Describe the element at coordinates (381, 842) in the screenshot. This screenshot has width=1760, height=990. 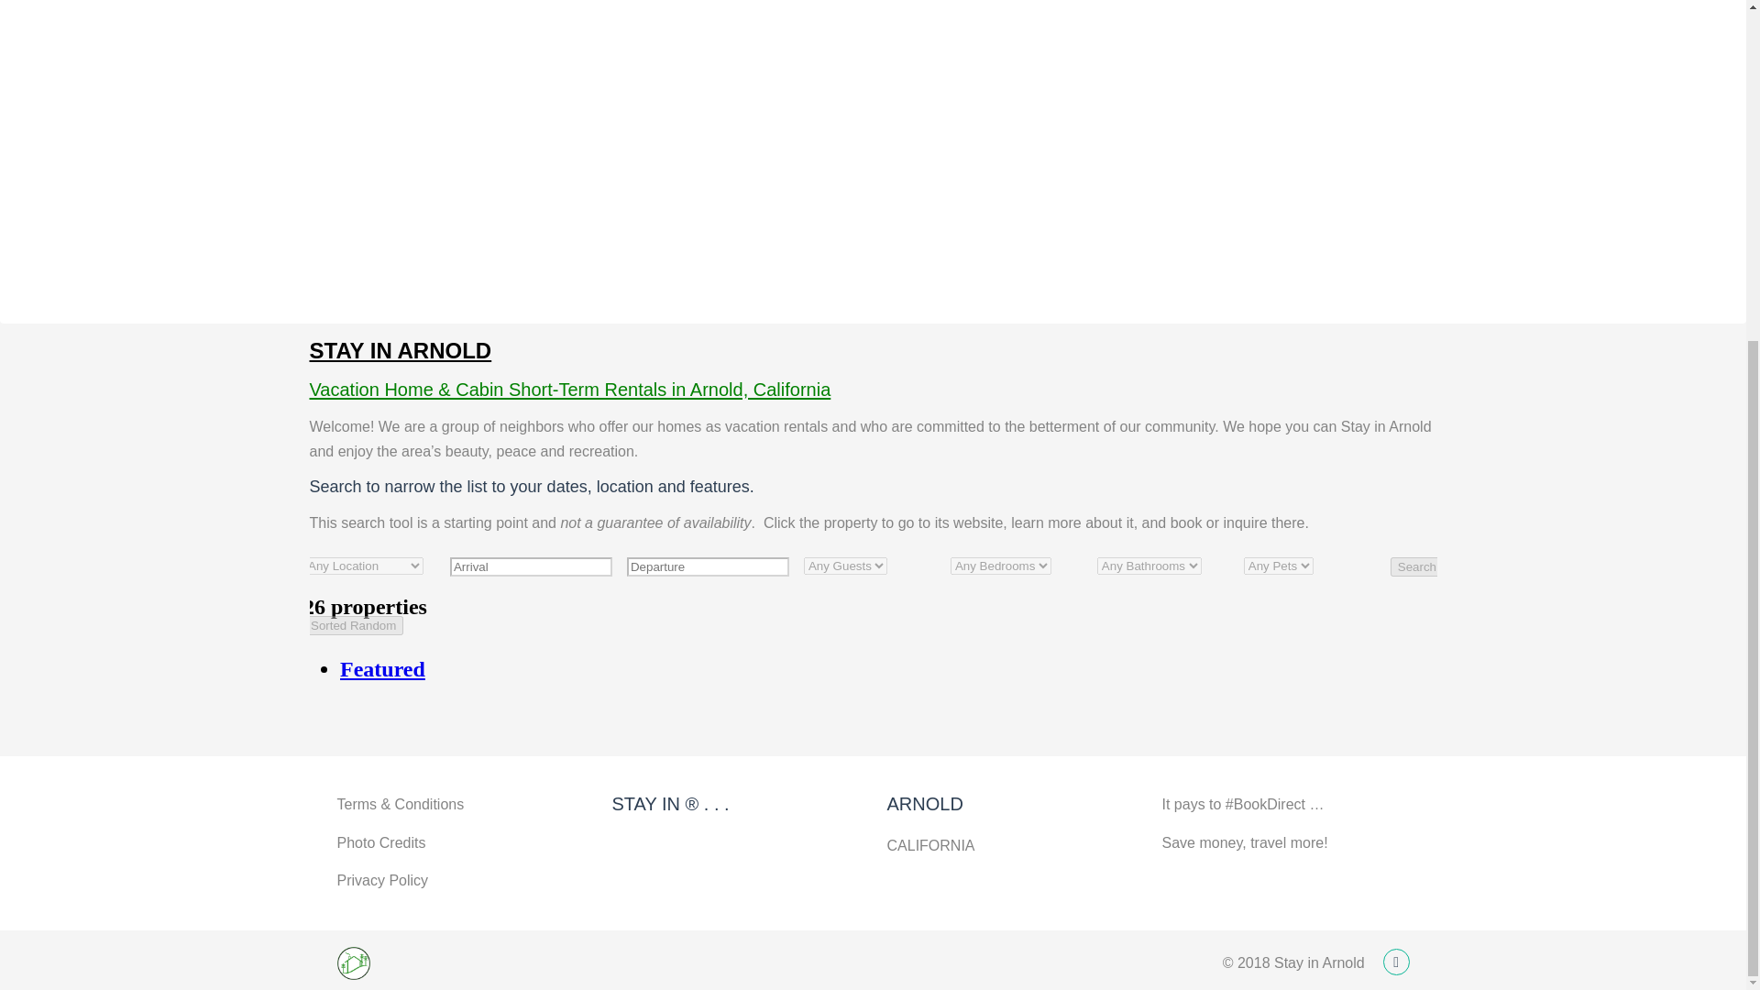
I see `Photo Credits` at that location.